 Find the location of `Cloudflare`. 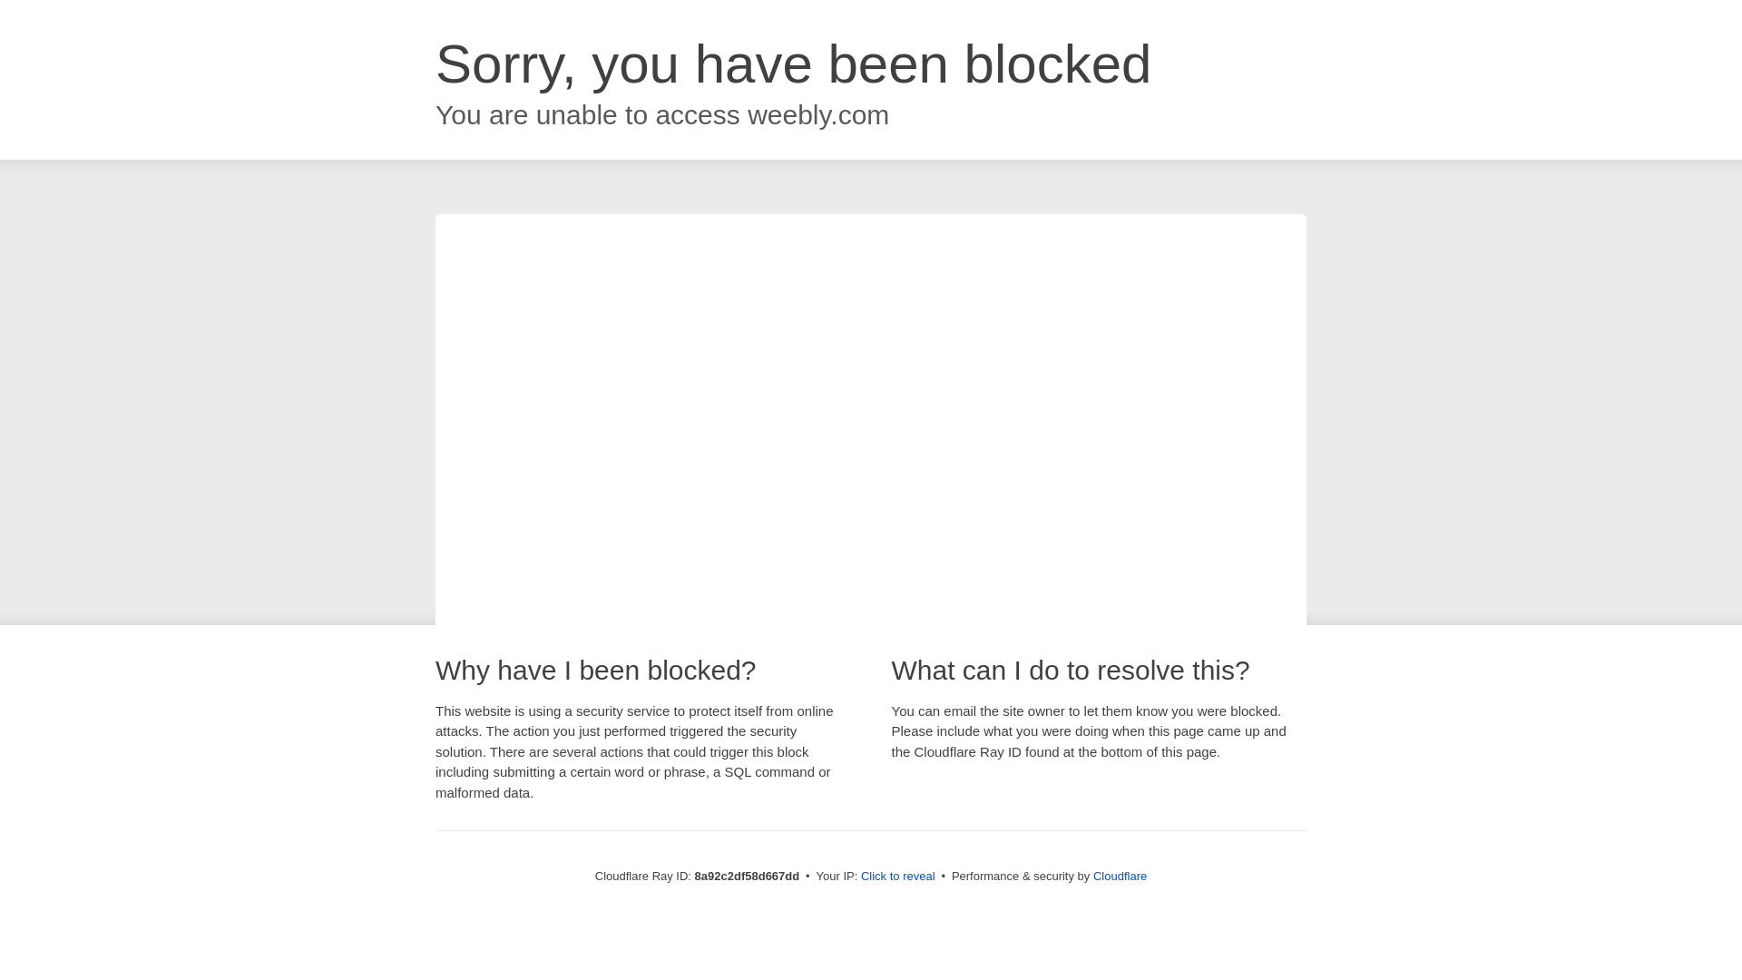

Cloudflare is located at coordinates (1120, 876).